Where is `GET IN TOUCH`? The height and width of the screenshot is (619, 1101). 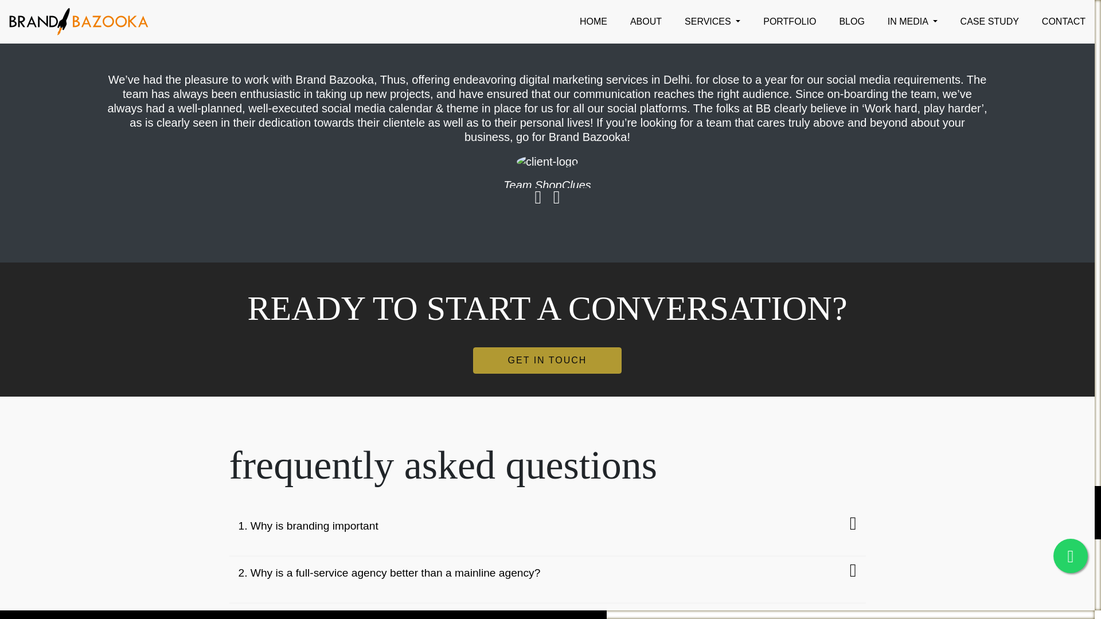 GET IN TOUCH is located at coordinates (547, 360).